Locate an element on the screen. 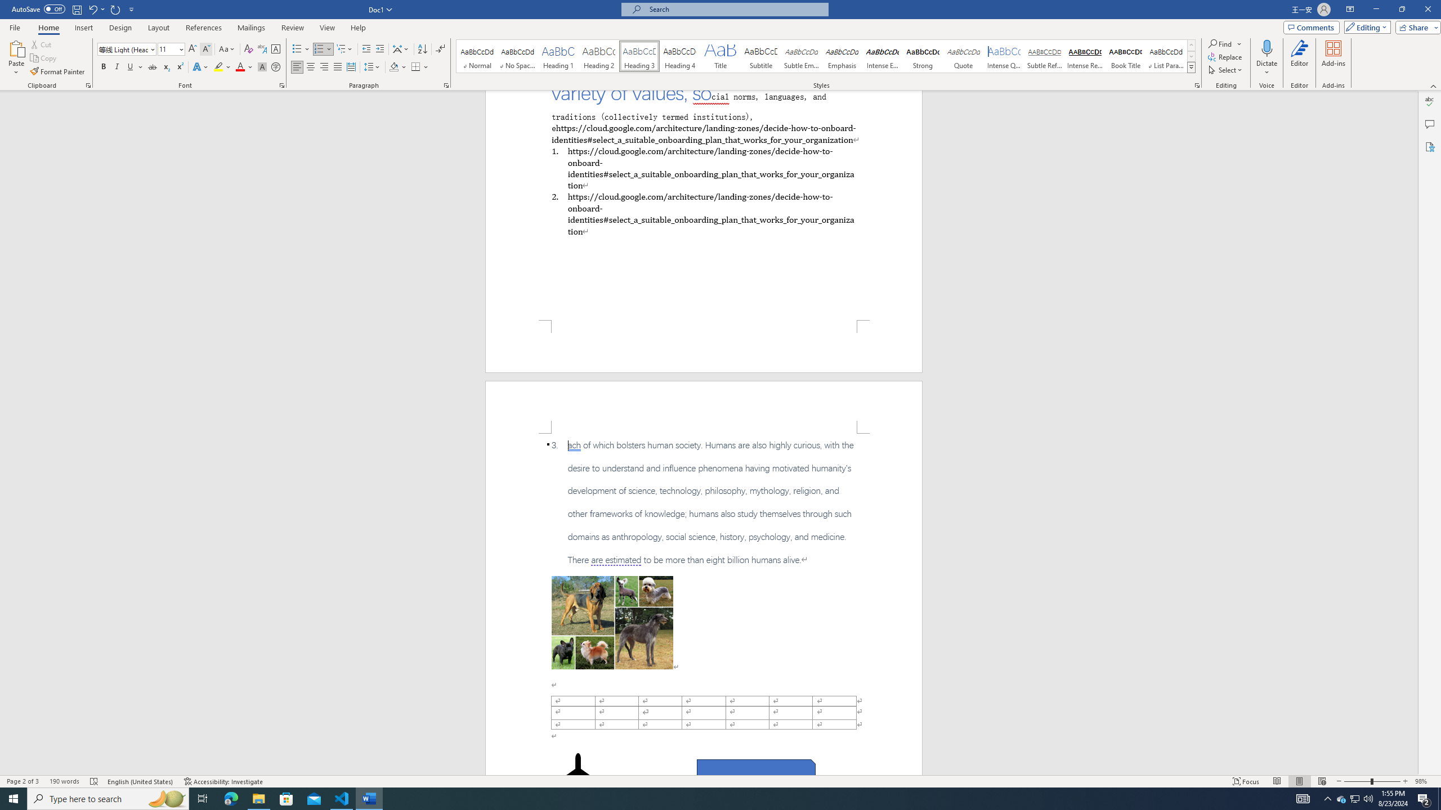  Heading 1 is located at coordinates (558, 56).